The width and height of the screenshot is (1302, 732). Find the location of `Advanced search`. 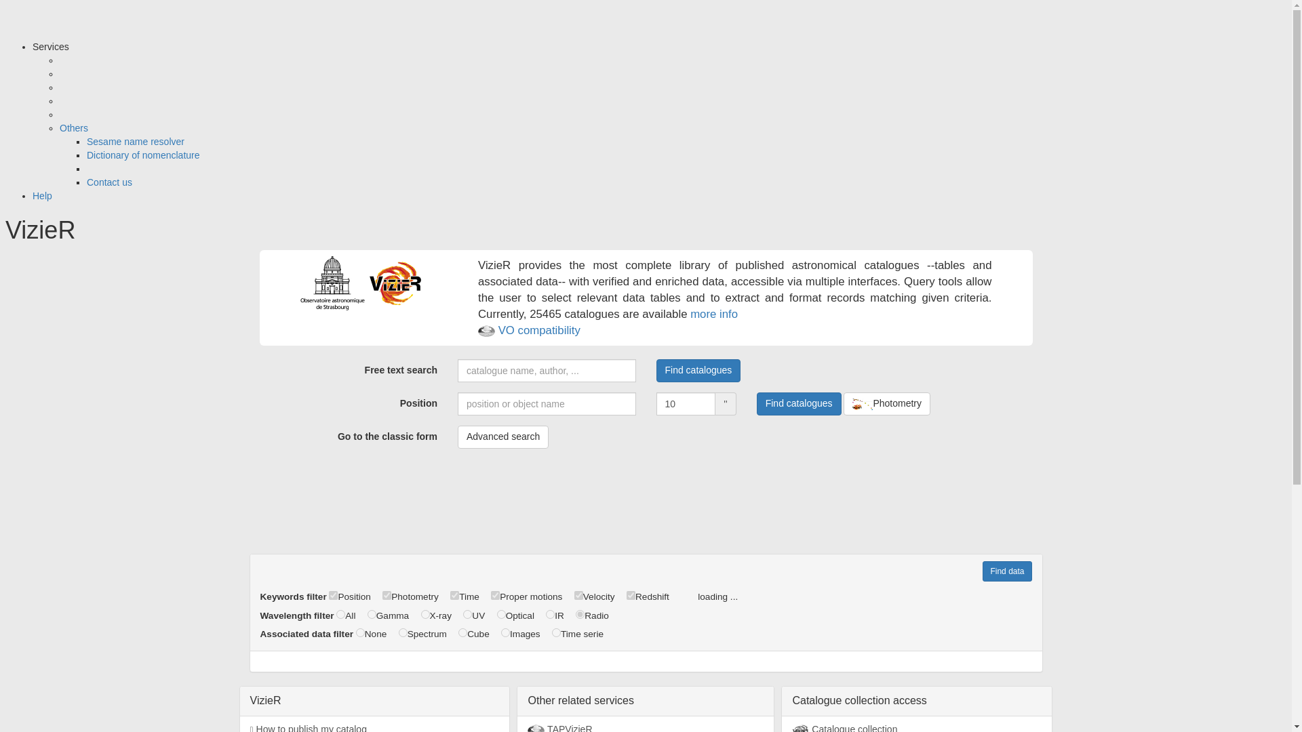

Advanced search is located at coordinates (503, 436).